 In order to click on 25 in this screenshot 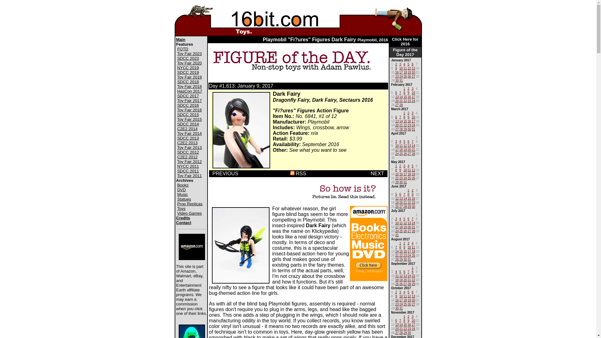, I will do `click(405, 304)`.